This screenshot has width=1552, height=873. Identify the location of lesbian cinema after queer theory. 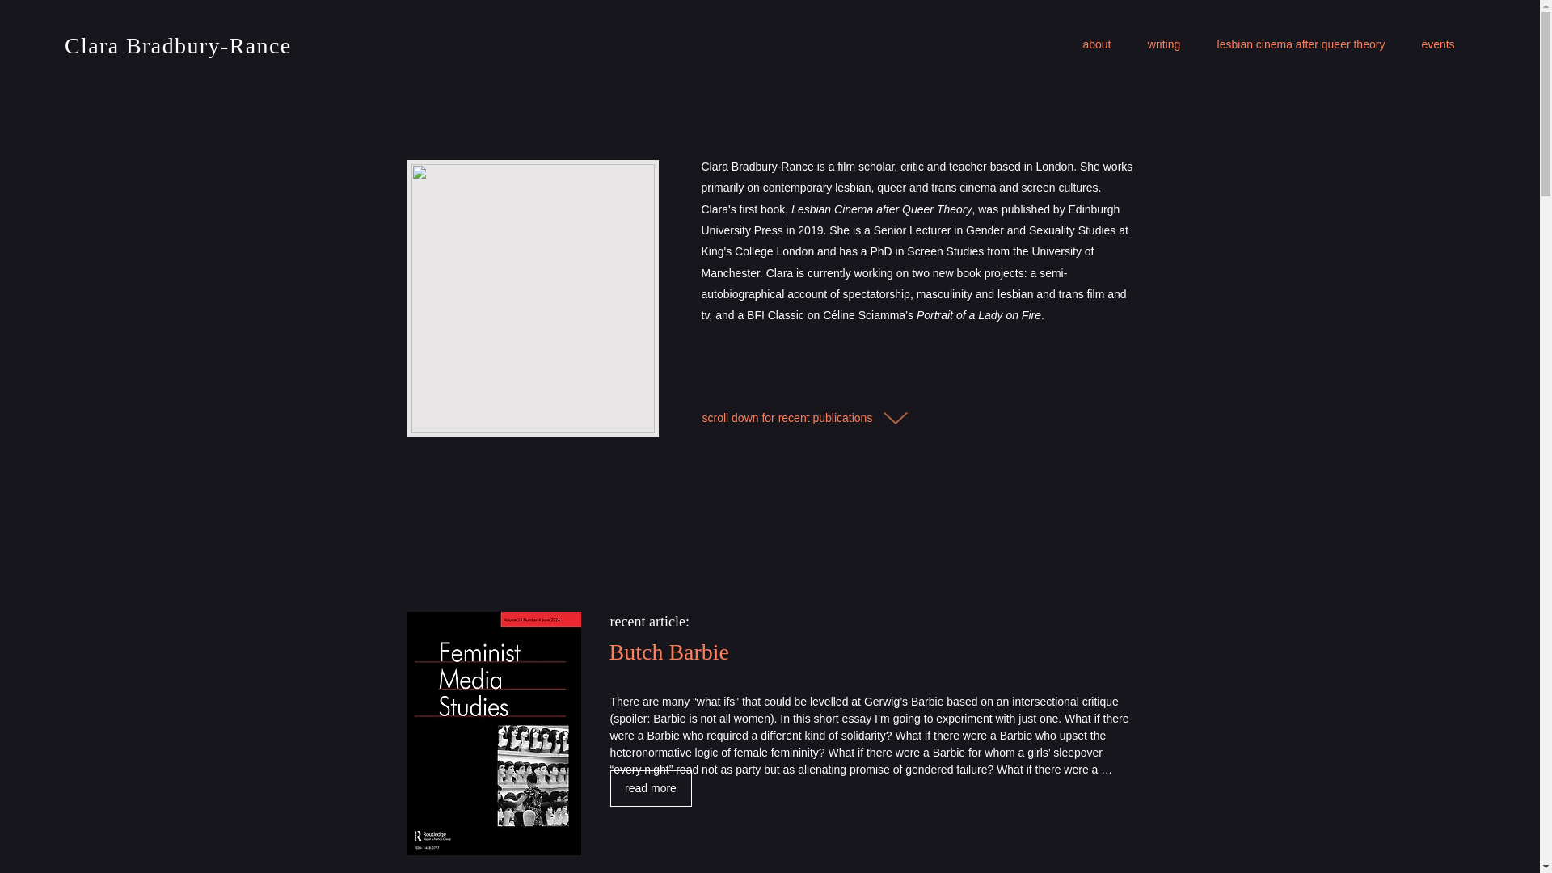
(1300, 44).